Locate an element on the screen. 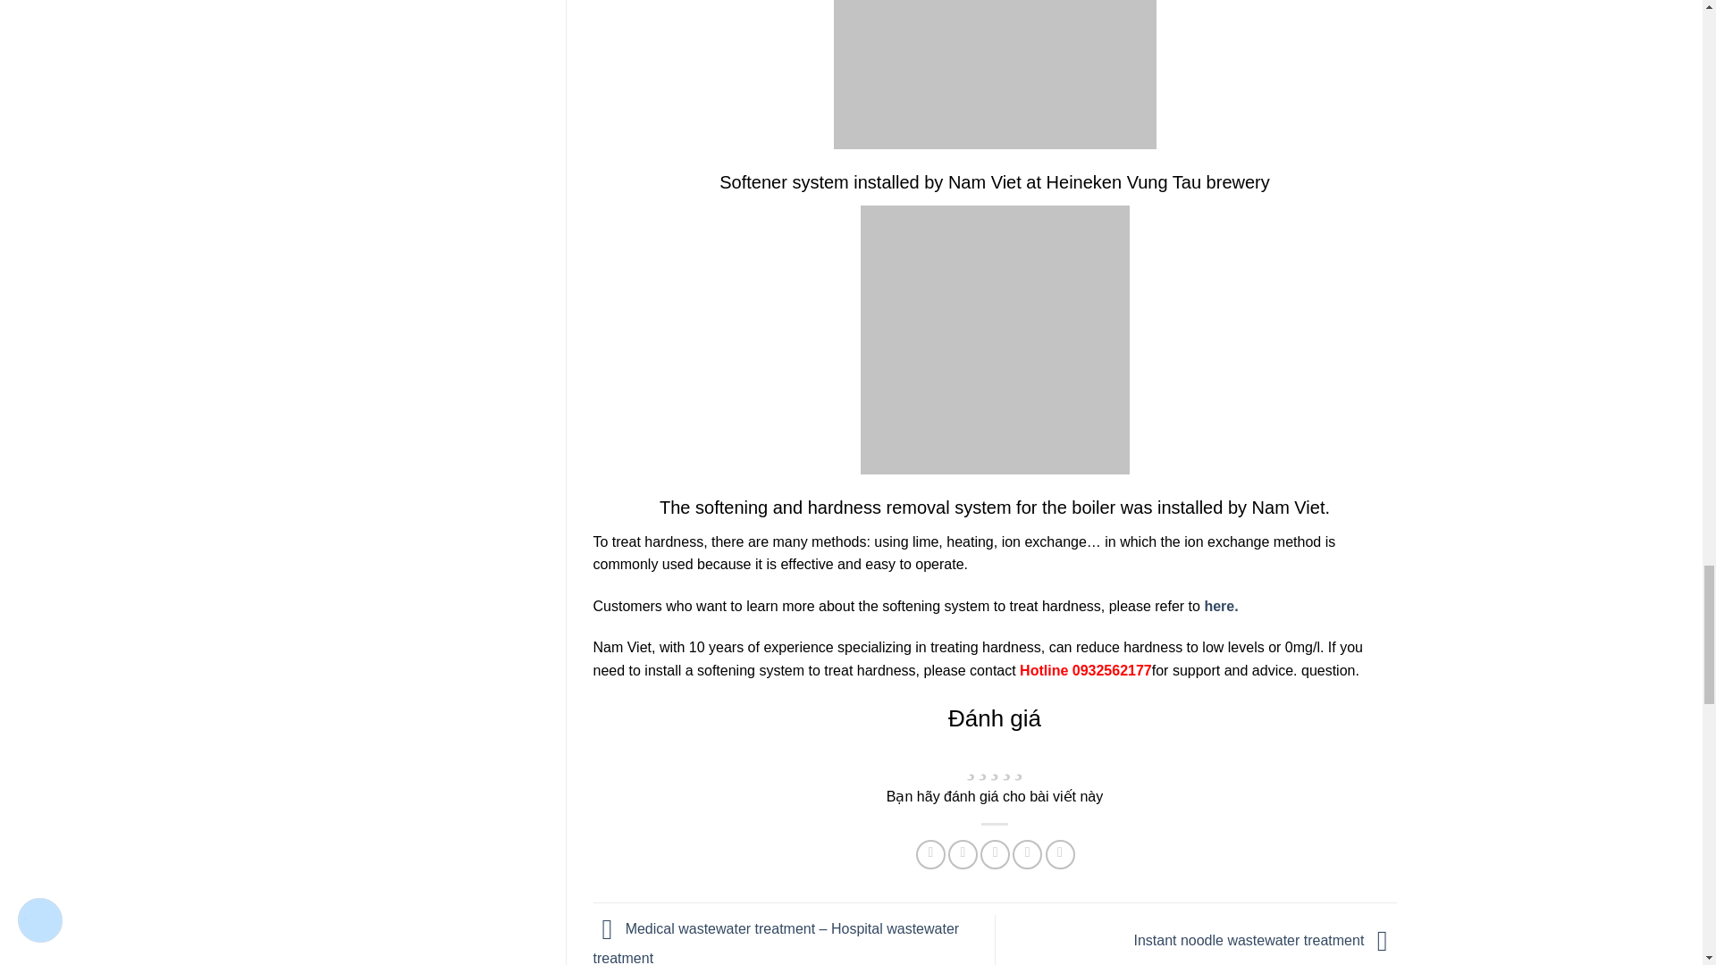 The height and width of the screenshot is (965, 1716). here. is located at coordinates (1221, 606).